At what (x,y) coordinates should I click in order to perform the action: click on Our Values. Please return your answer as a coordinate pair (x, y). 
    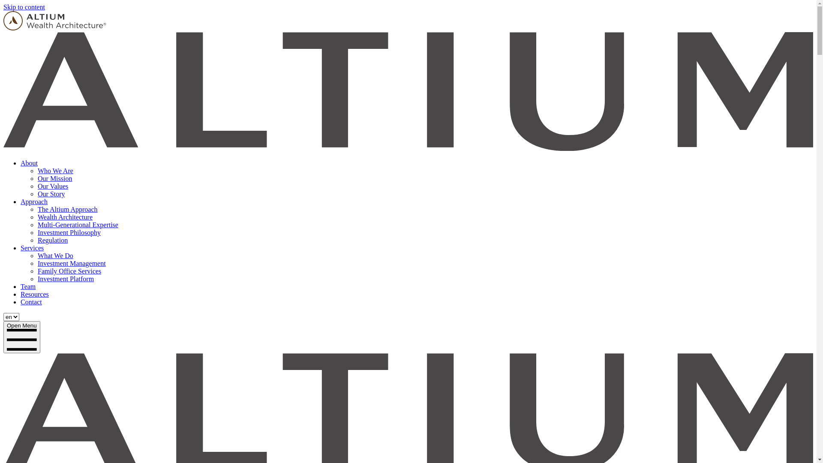
    Looking at the image, I should click on (53, 186).